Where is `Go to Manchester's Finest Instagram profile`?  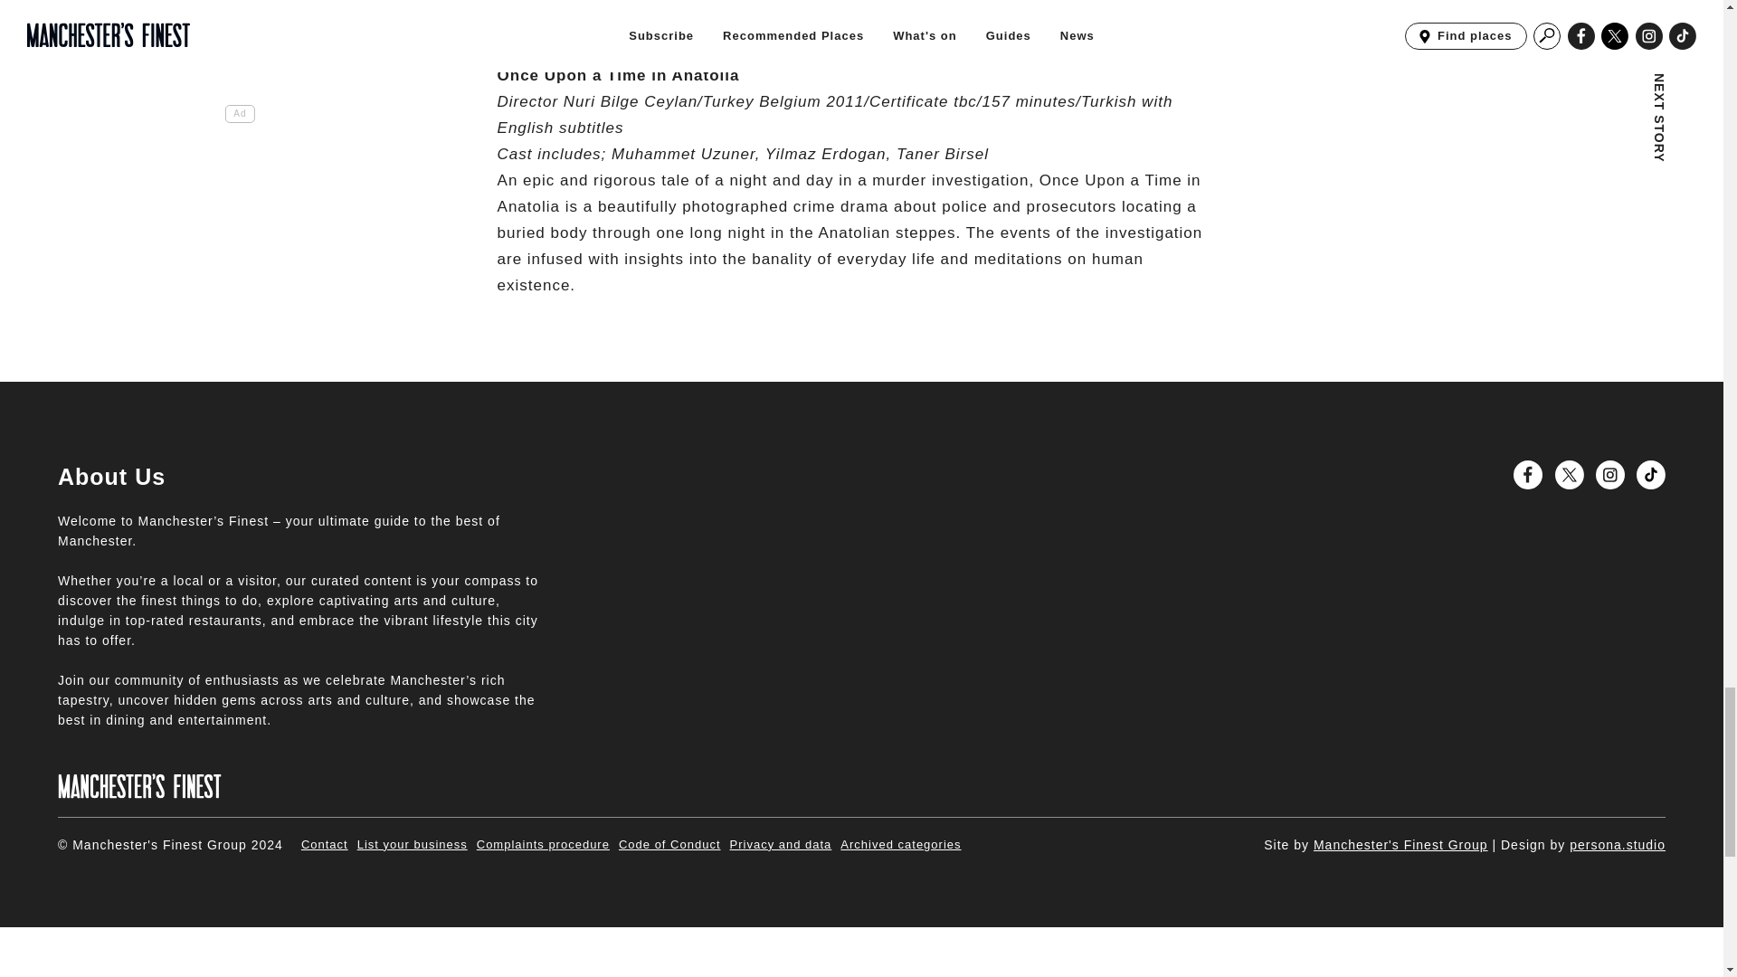 Go to Manchester's Finest Instagram profile is located at coordinates (1610, 474).